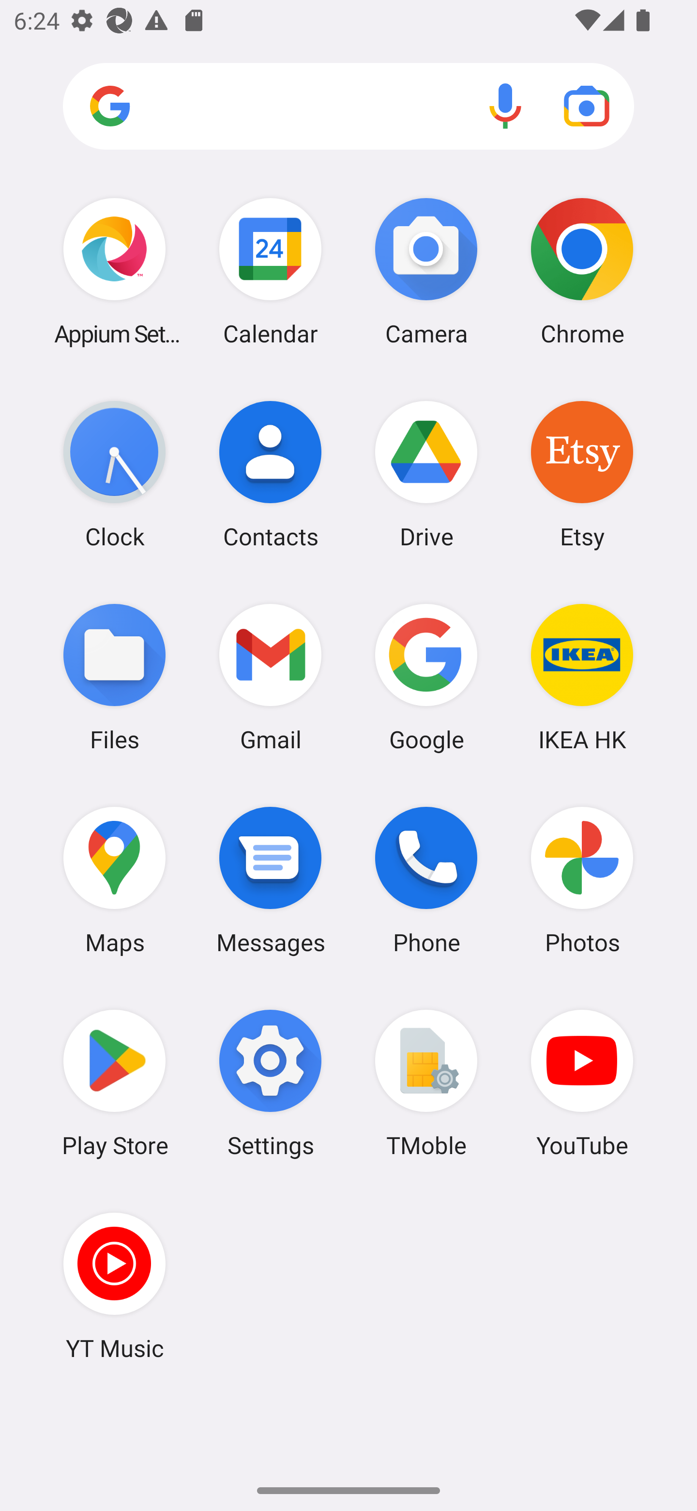 The image size is (697, 1511). What do you see at coordinates (114, 1083) in the screenshot?
I see `Play Store` at bounding box center [114, 1083].